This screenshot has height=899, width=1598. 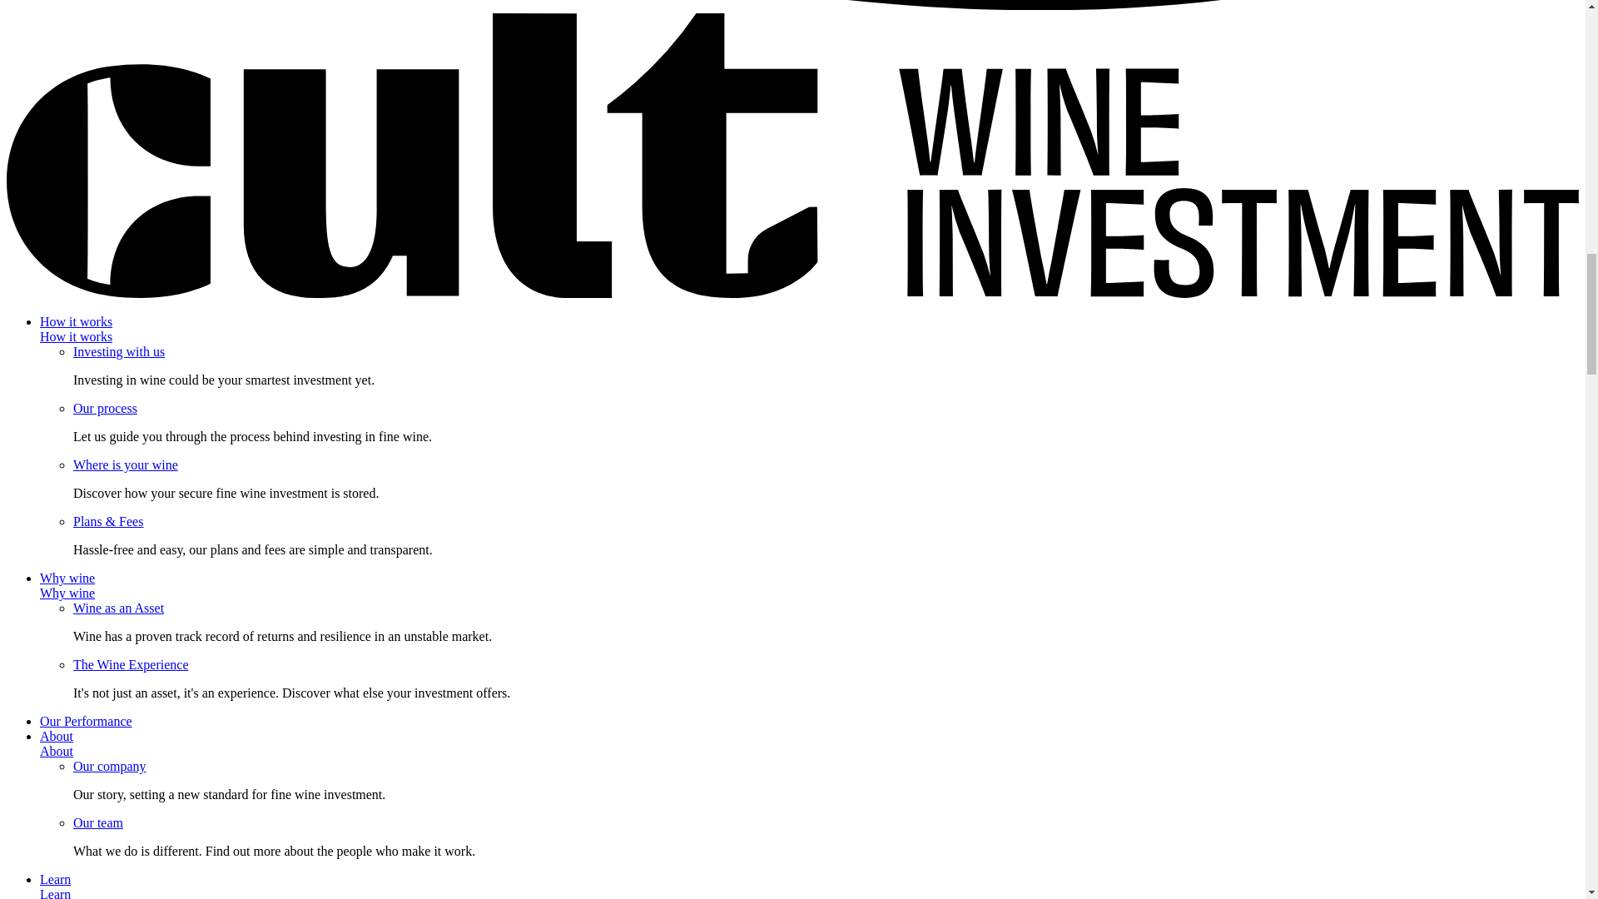 What do you see at coordinates (118, 608) in the screenshot?
I see `Wine as an Asset` at bounding box center [118, 608].